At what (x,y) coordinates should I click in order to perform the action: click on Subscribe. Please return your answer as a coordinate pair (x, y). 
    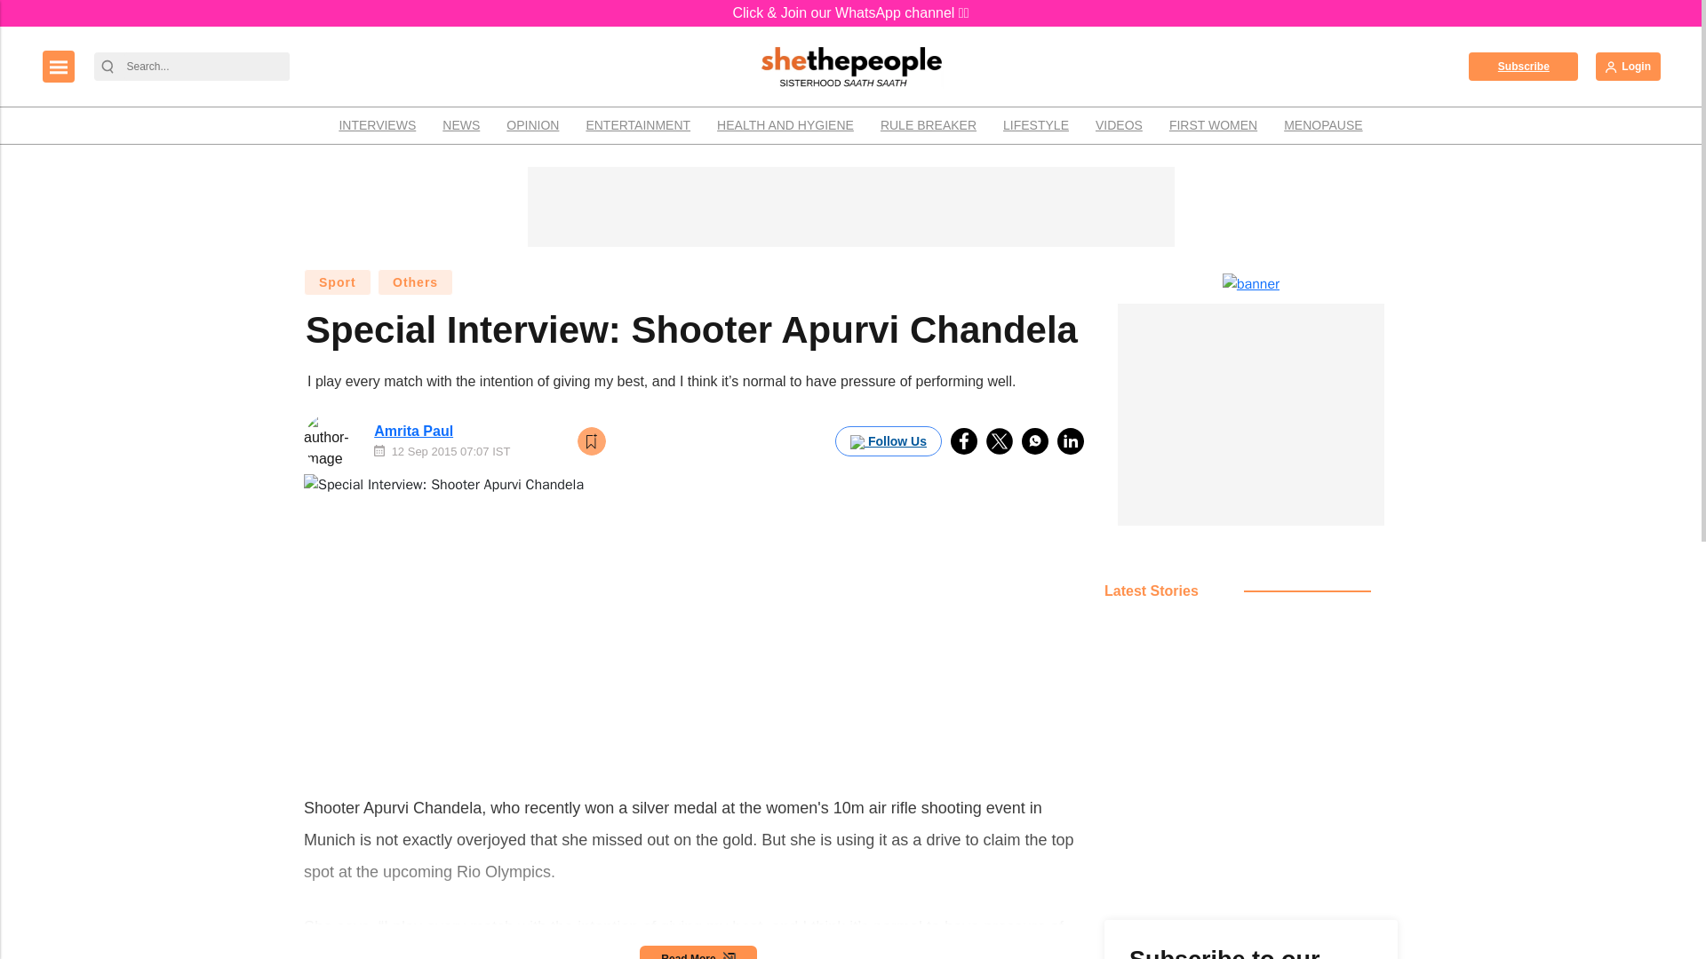
    Looking at the image, I should click on (1523, 66).